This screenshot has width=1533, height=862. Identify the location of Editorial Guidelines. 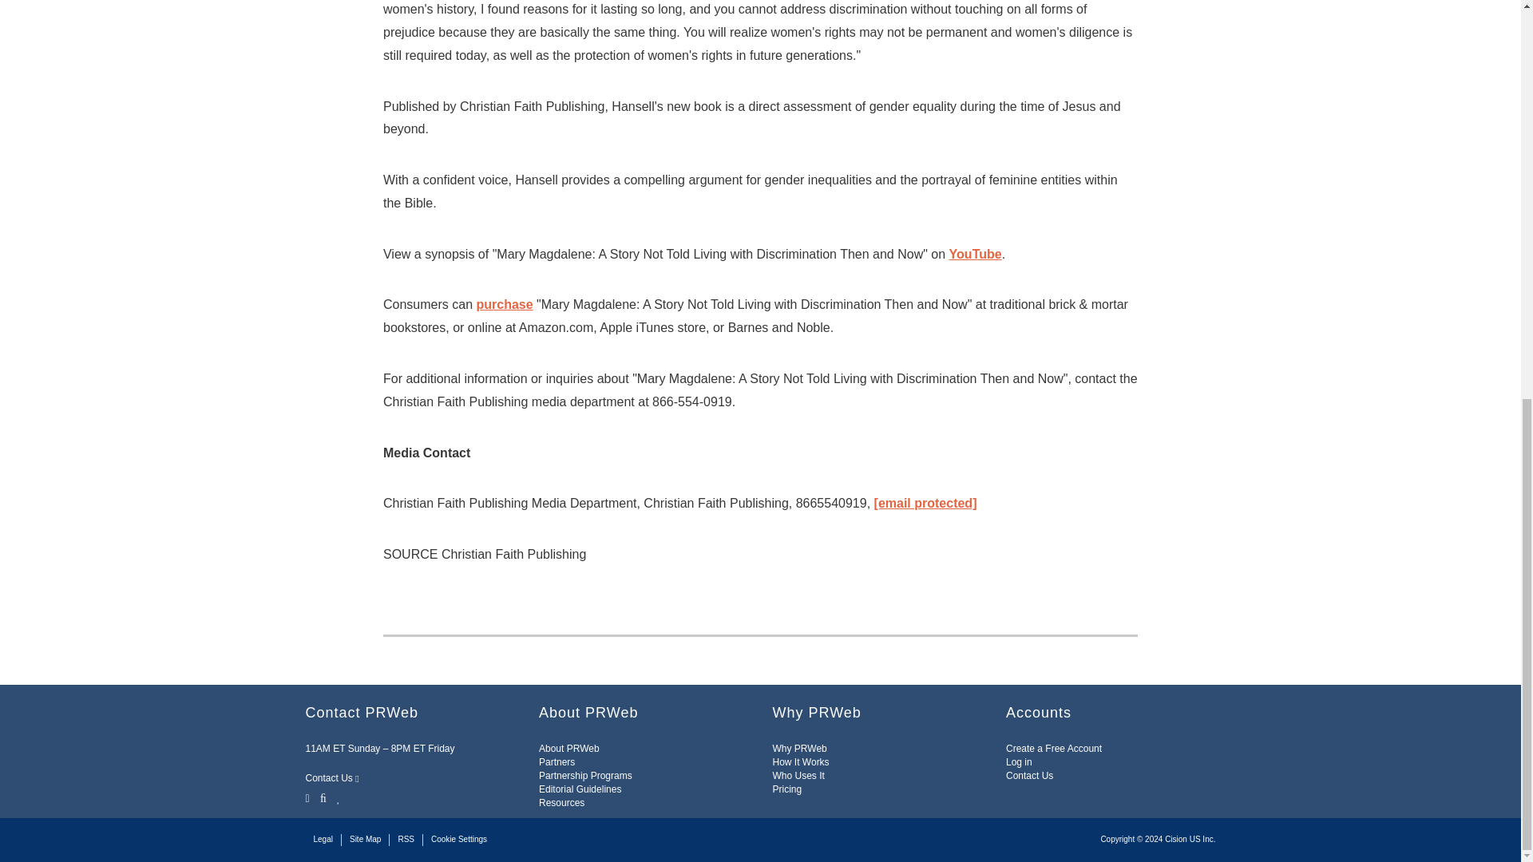
(580, 789).